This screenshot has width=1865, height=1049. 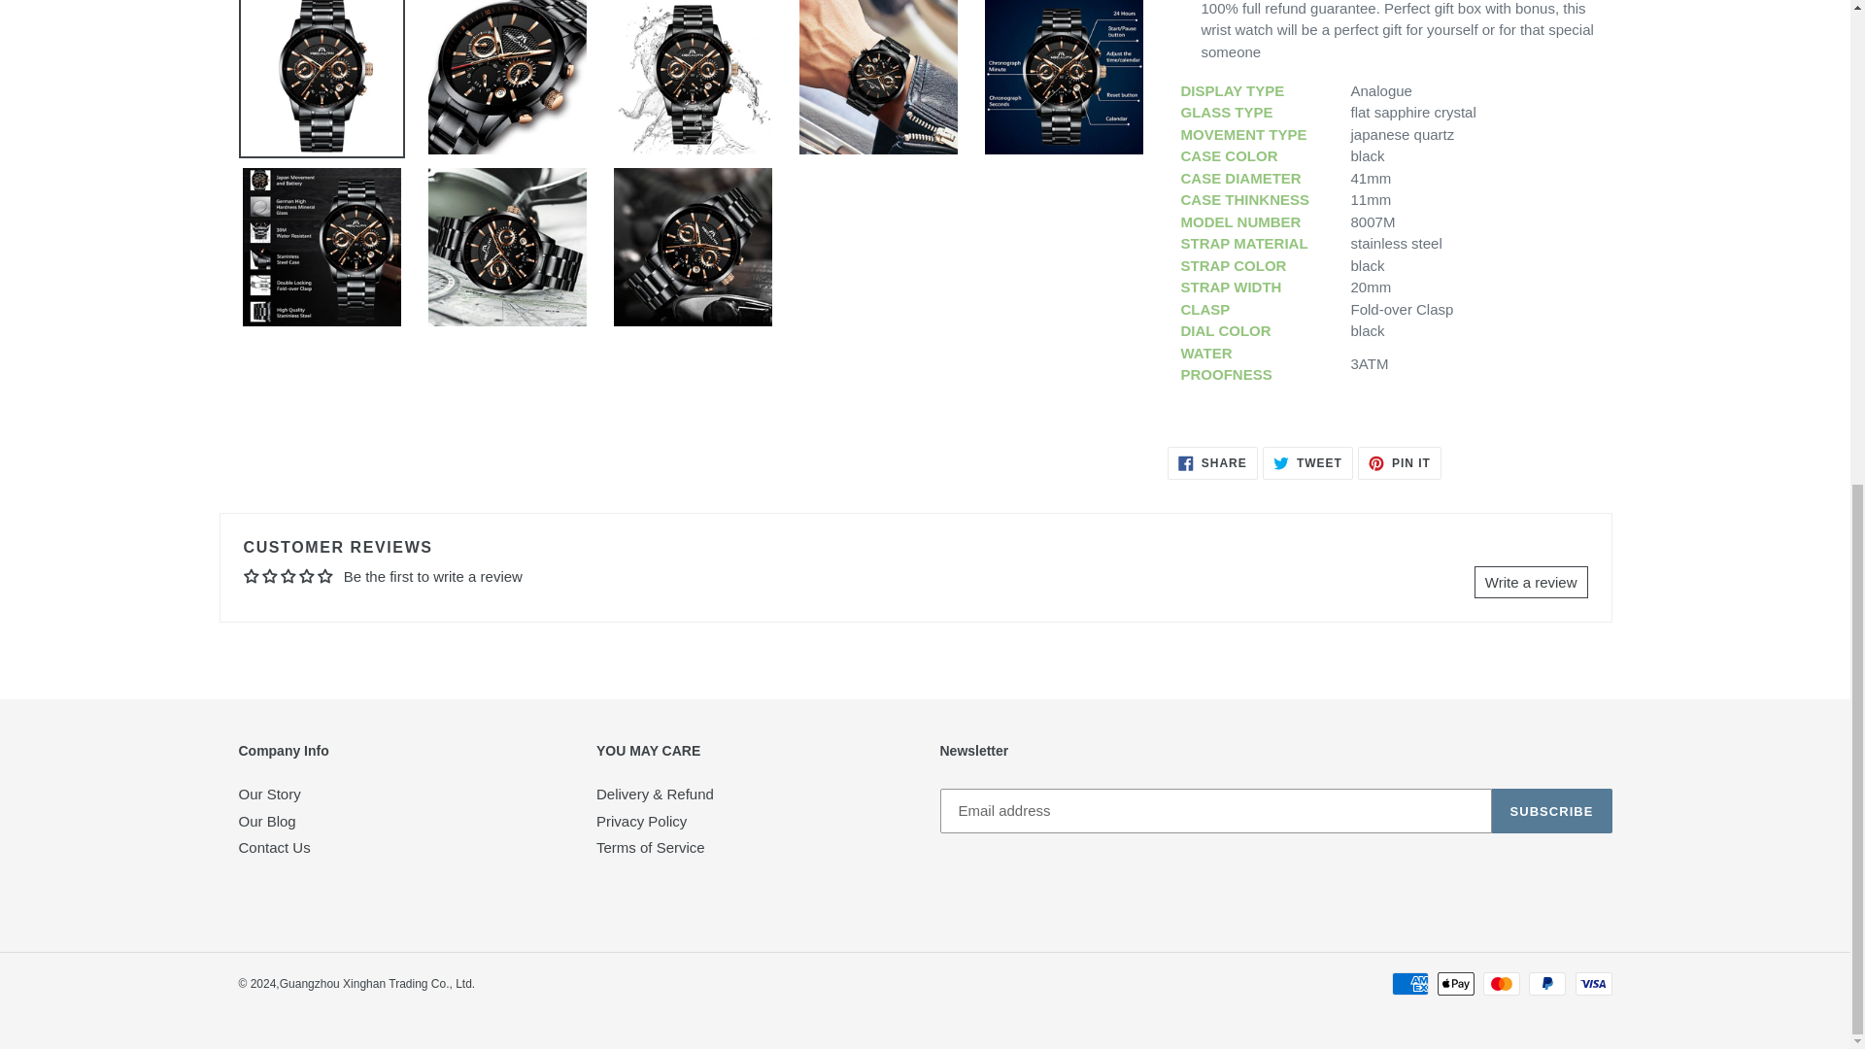 I want to click on SUBSCRIBE, so click(x=1552, y=810).